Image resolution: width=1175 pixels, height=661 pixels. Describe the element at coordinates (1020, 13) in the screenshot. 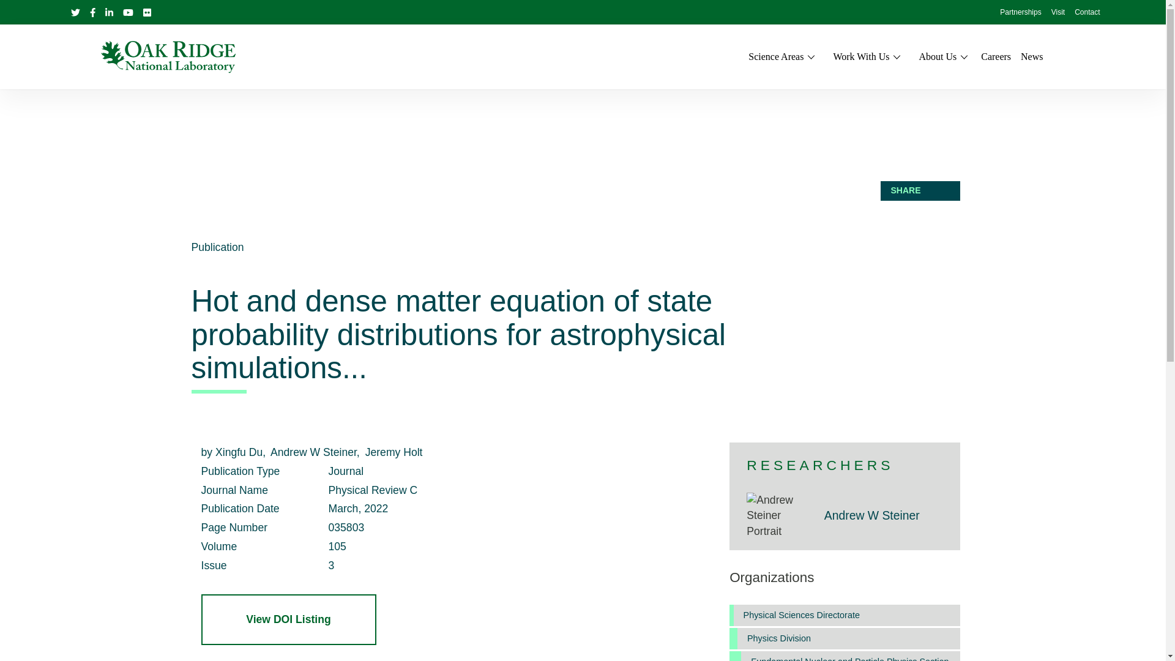

I see `Partnerships` at that location.